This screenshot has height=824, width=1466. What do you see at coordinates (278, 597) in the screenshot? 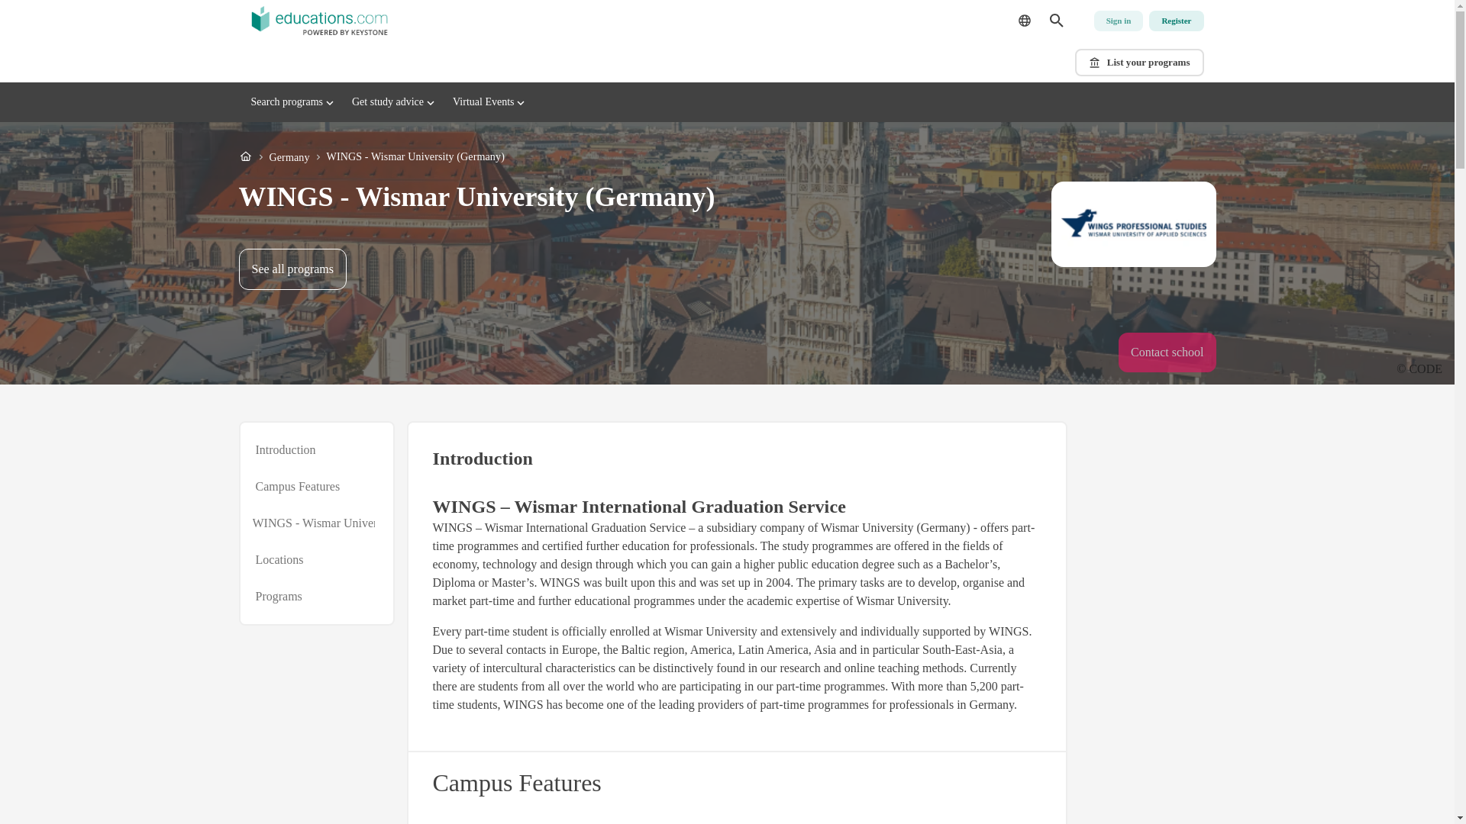
I see `Programs` at bounding box center [278, 597].